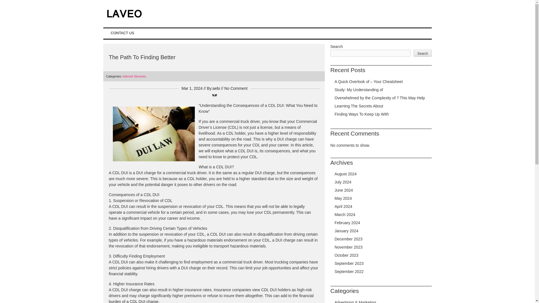 This screenshot has height=303, width=539. What do you see at coordinates (346, 174) in the screenshot?
I see `August 2024` at bounding box center [346, 174].